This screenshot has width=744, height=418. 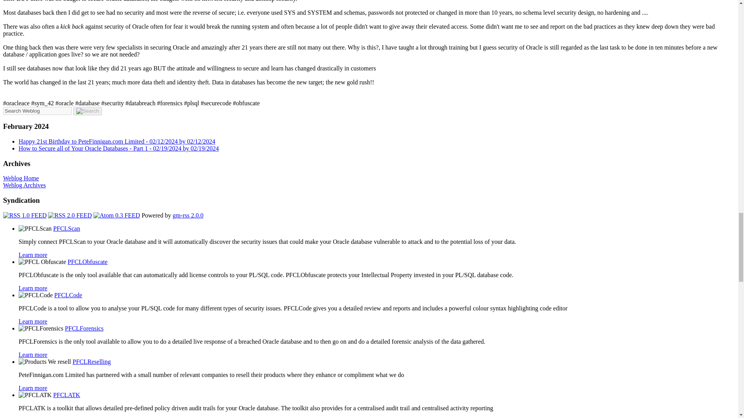 What do you see at coordinates (37, 111) in the screenshot?
I see `Search Weblog` at bounding box center [37, 111].